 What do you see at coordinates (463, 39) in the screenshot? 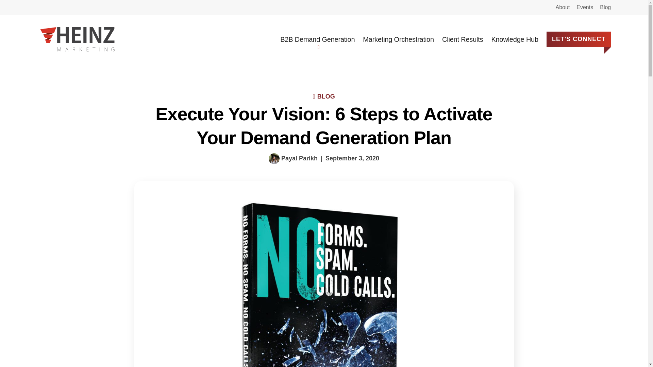
I see `Client Results` at bounding box center [463, 39].